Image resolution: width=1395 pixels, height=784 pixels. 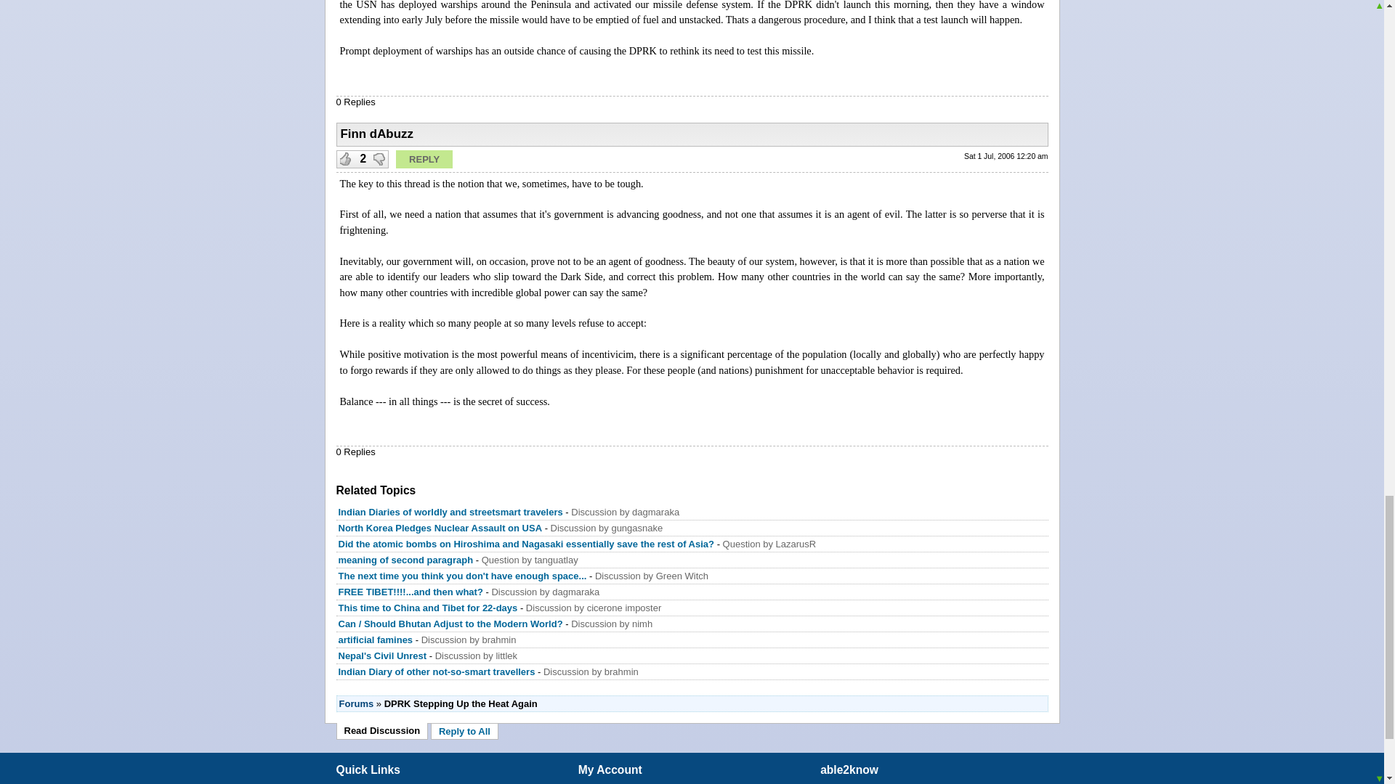 What do you see at coordinates (356, 704) in the screenshot?
I see `Forums` at bounding box center [356, 704].